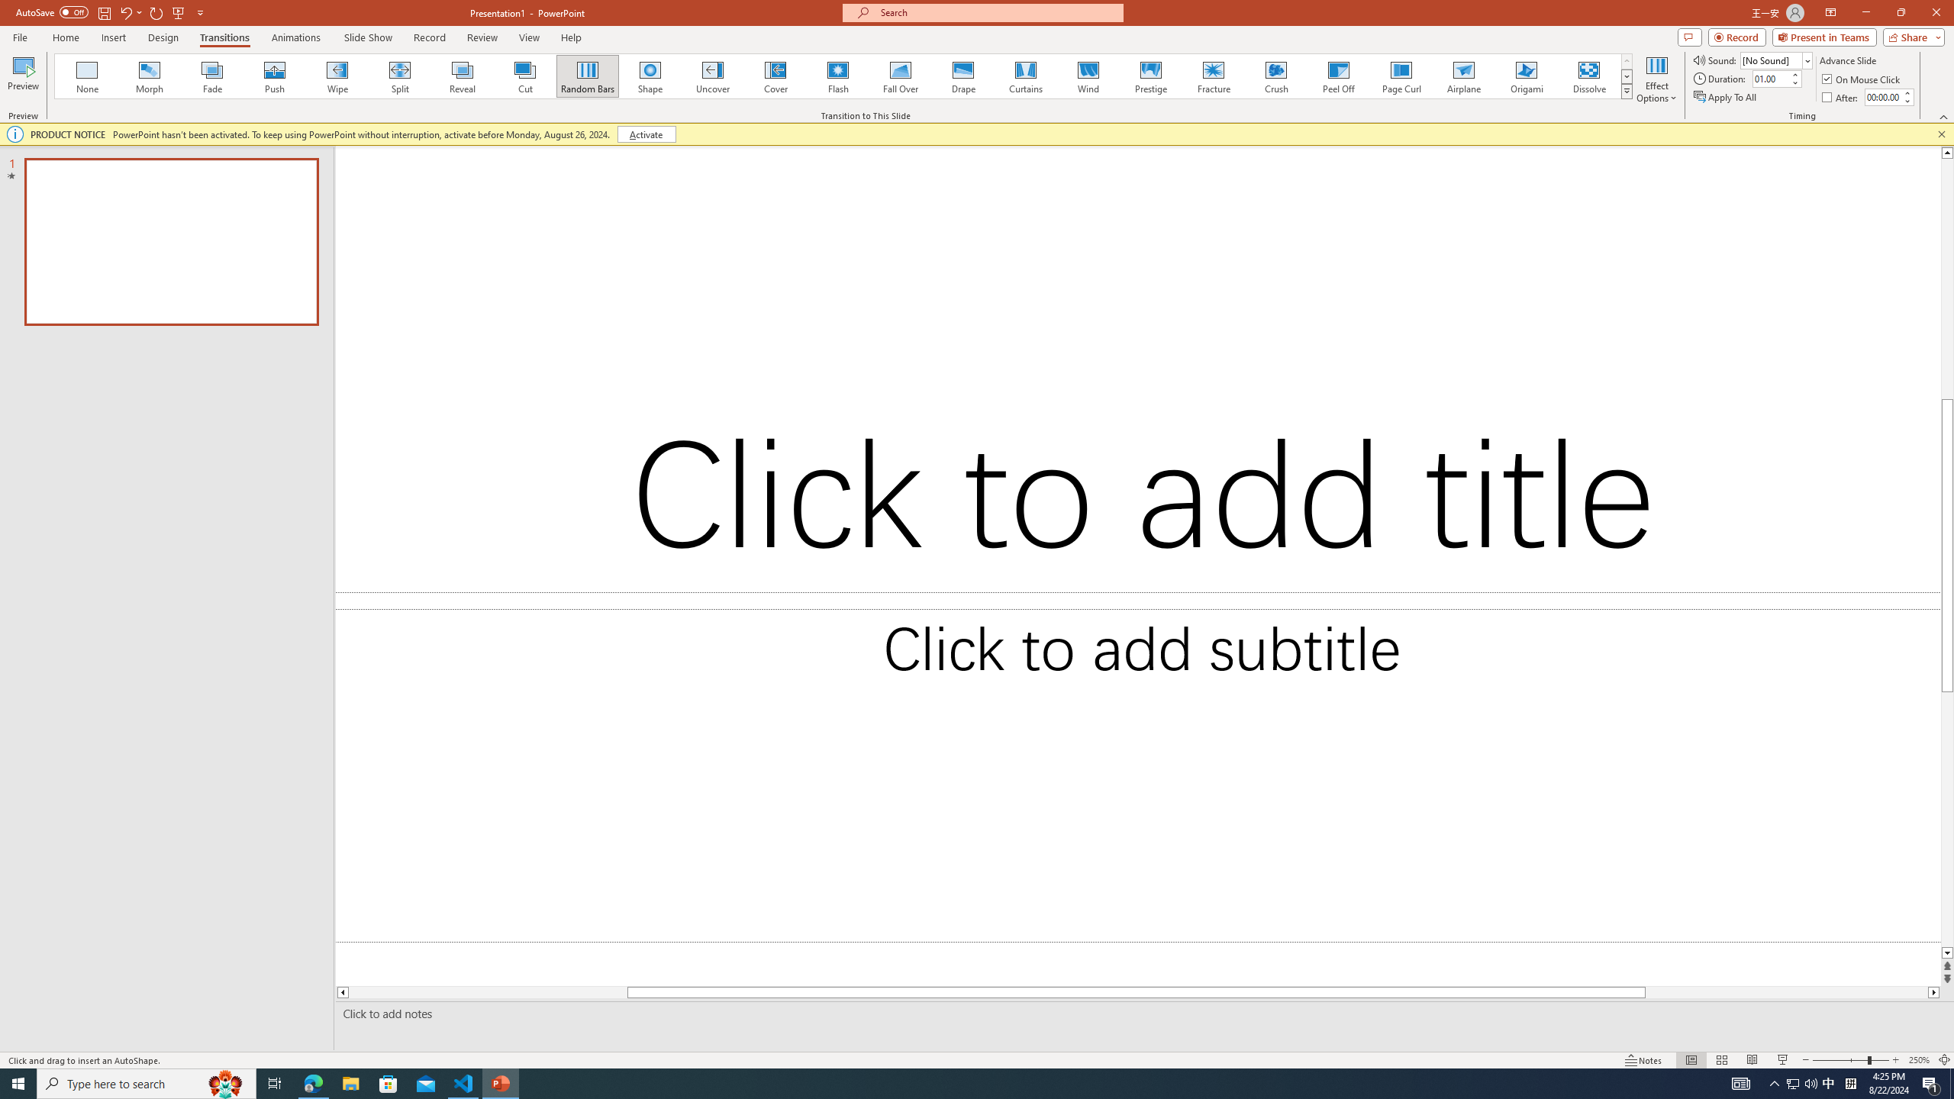 This screenshot has height=1099, width=1954. What do you see at coordinates (1526, 76) in the screenshot?
I see `Origami` at bounding box center [1526, 76].